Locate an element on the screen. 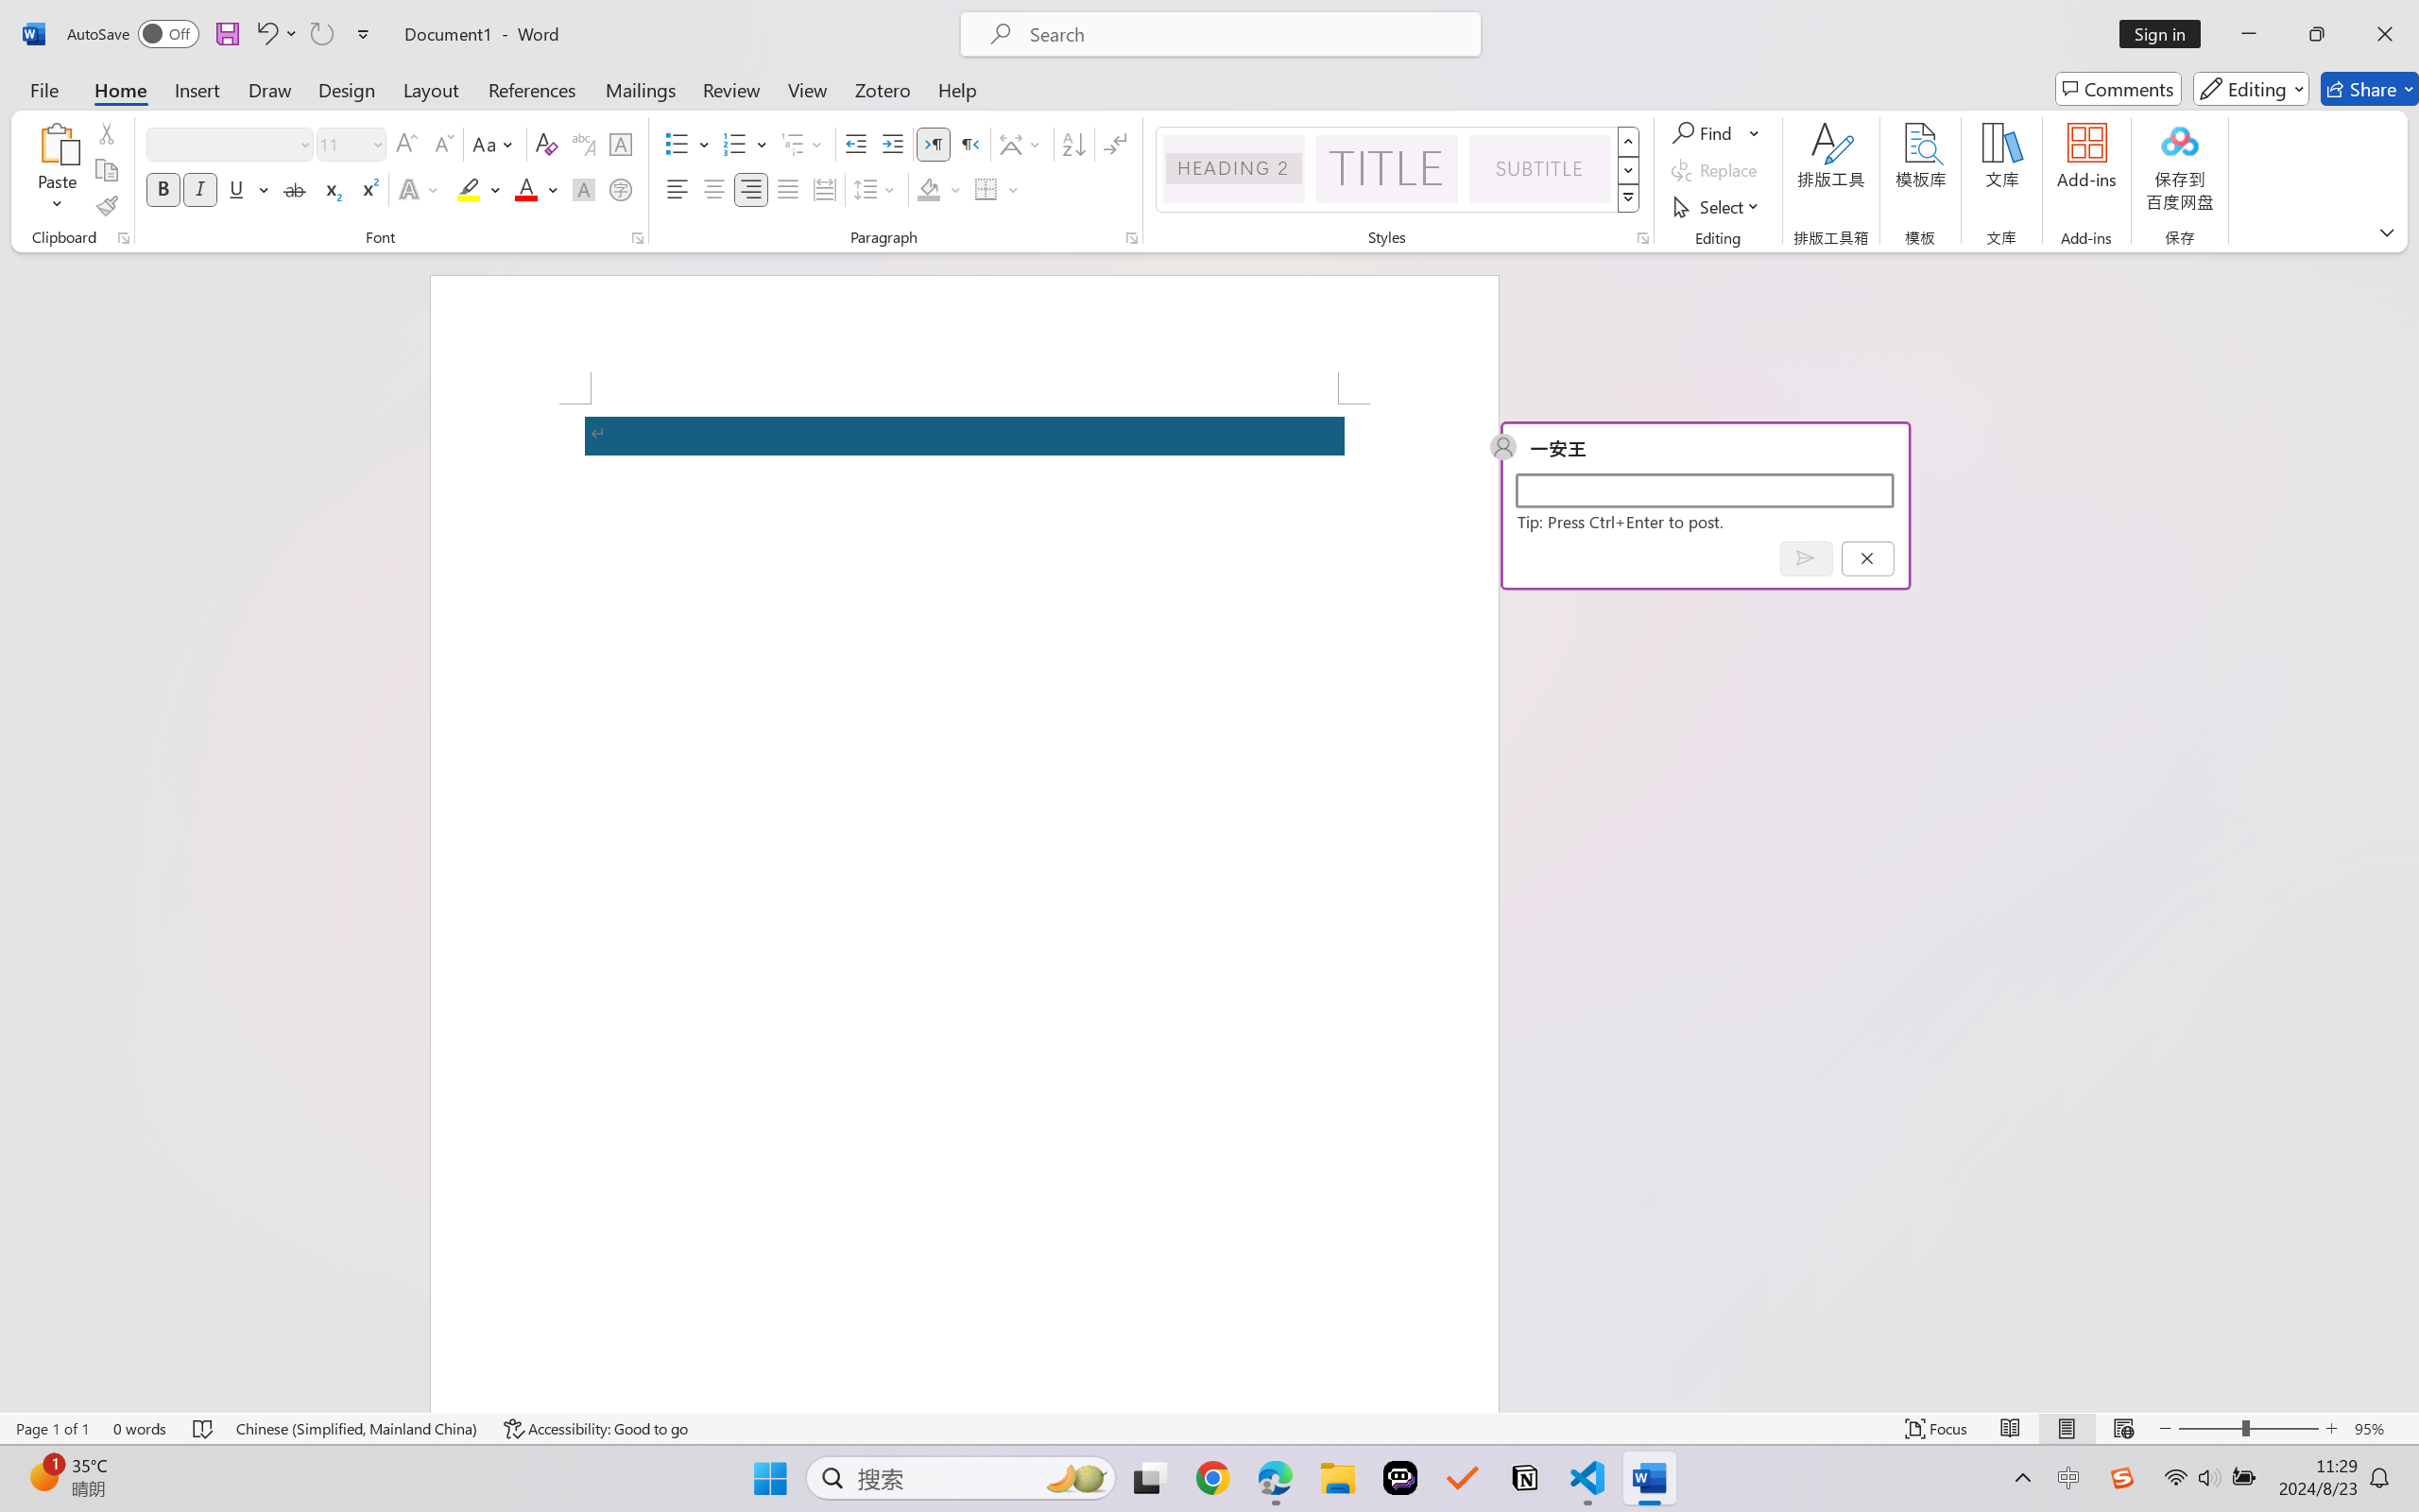 The height and width of the screenshot is (1512, 2419). Title is located at coordinates (1387, 168).